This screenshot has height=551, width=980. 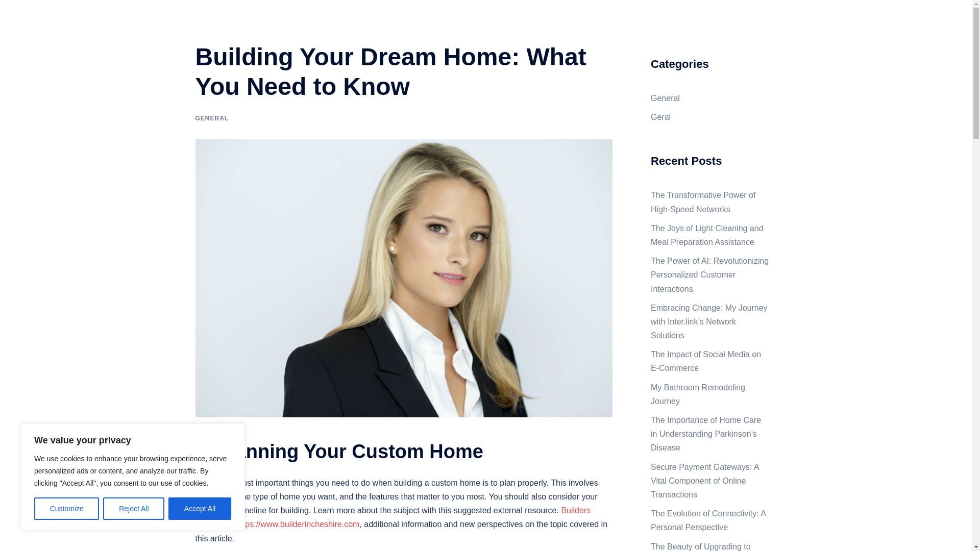 What do you see at coordinates (757, 26) in the screenshot?
I see `General` at bounding box center [757, 26].